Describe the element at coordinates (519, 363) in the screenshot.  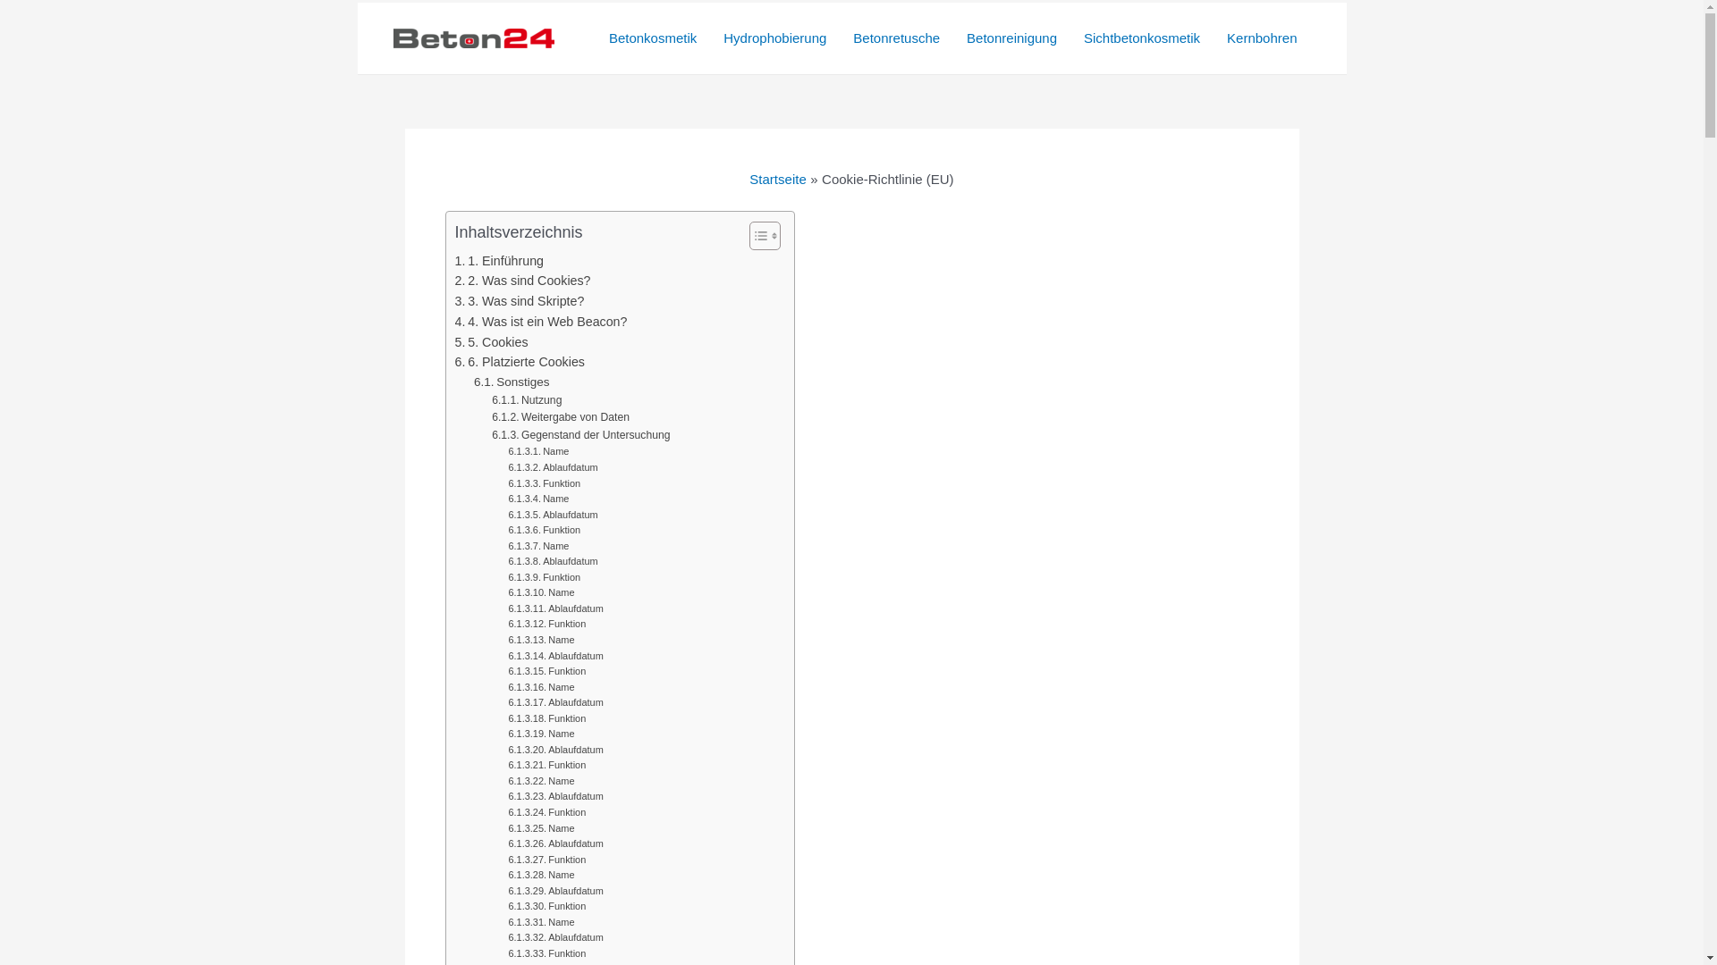
I see `6. Platzierte Cookies` at that location.